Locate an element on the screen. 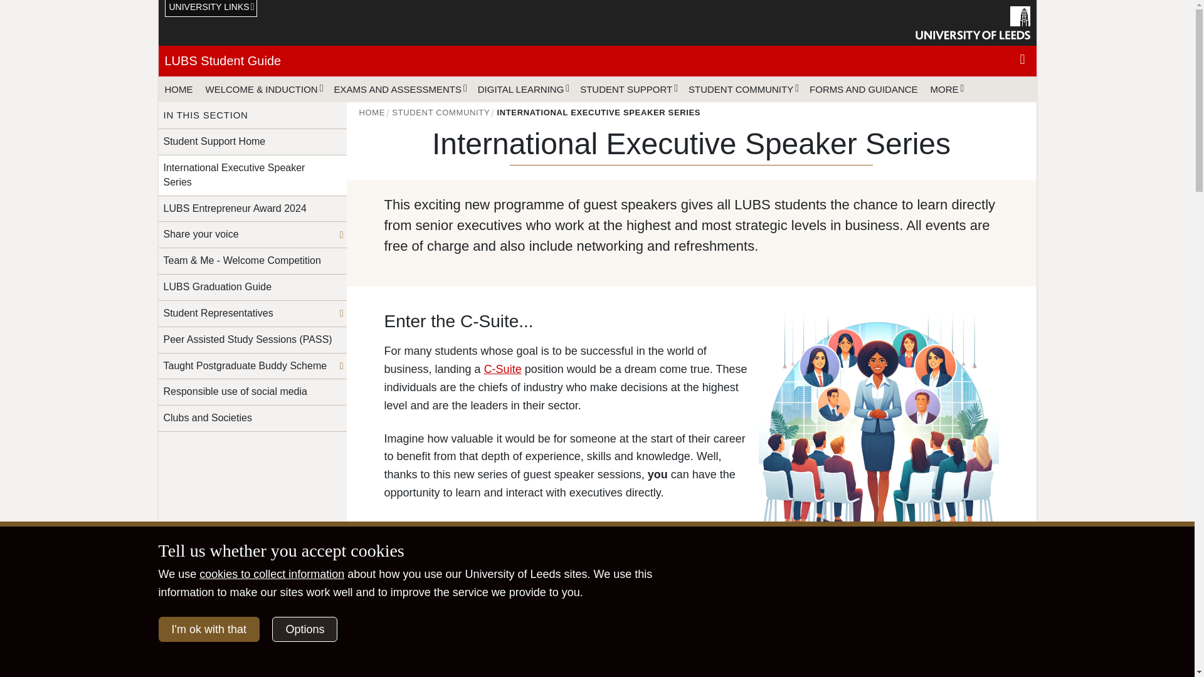 This screenshot has height=677, width=1204. University of Leeds home page is located at coordinates (973, 23).